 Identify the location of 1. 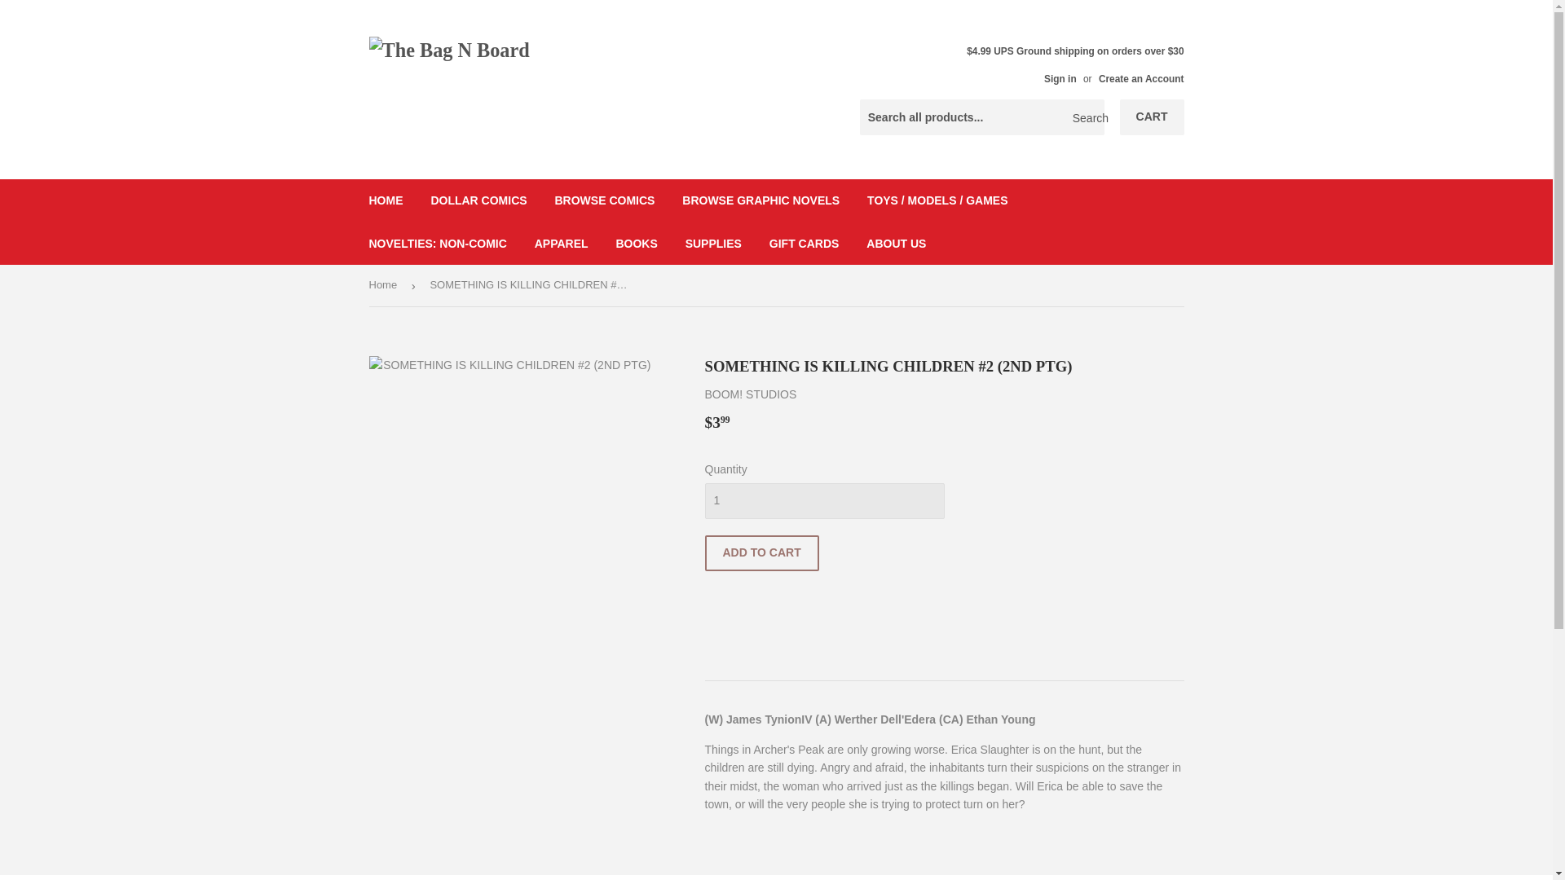
(823, 500).